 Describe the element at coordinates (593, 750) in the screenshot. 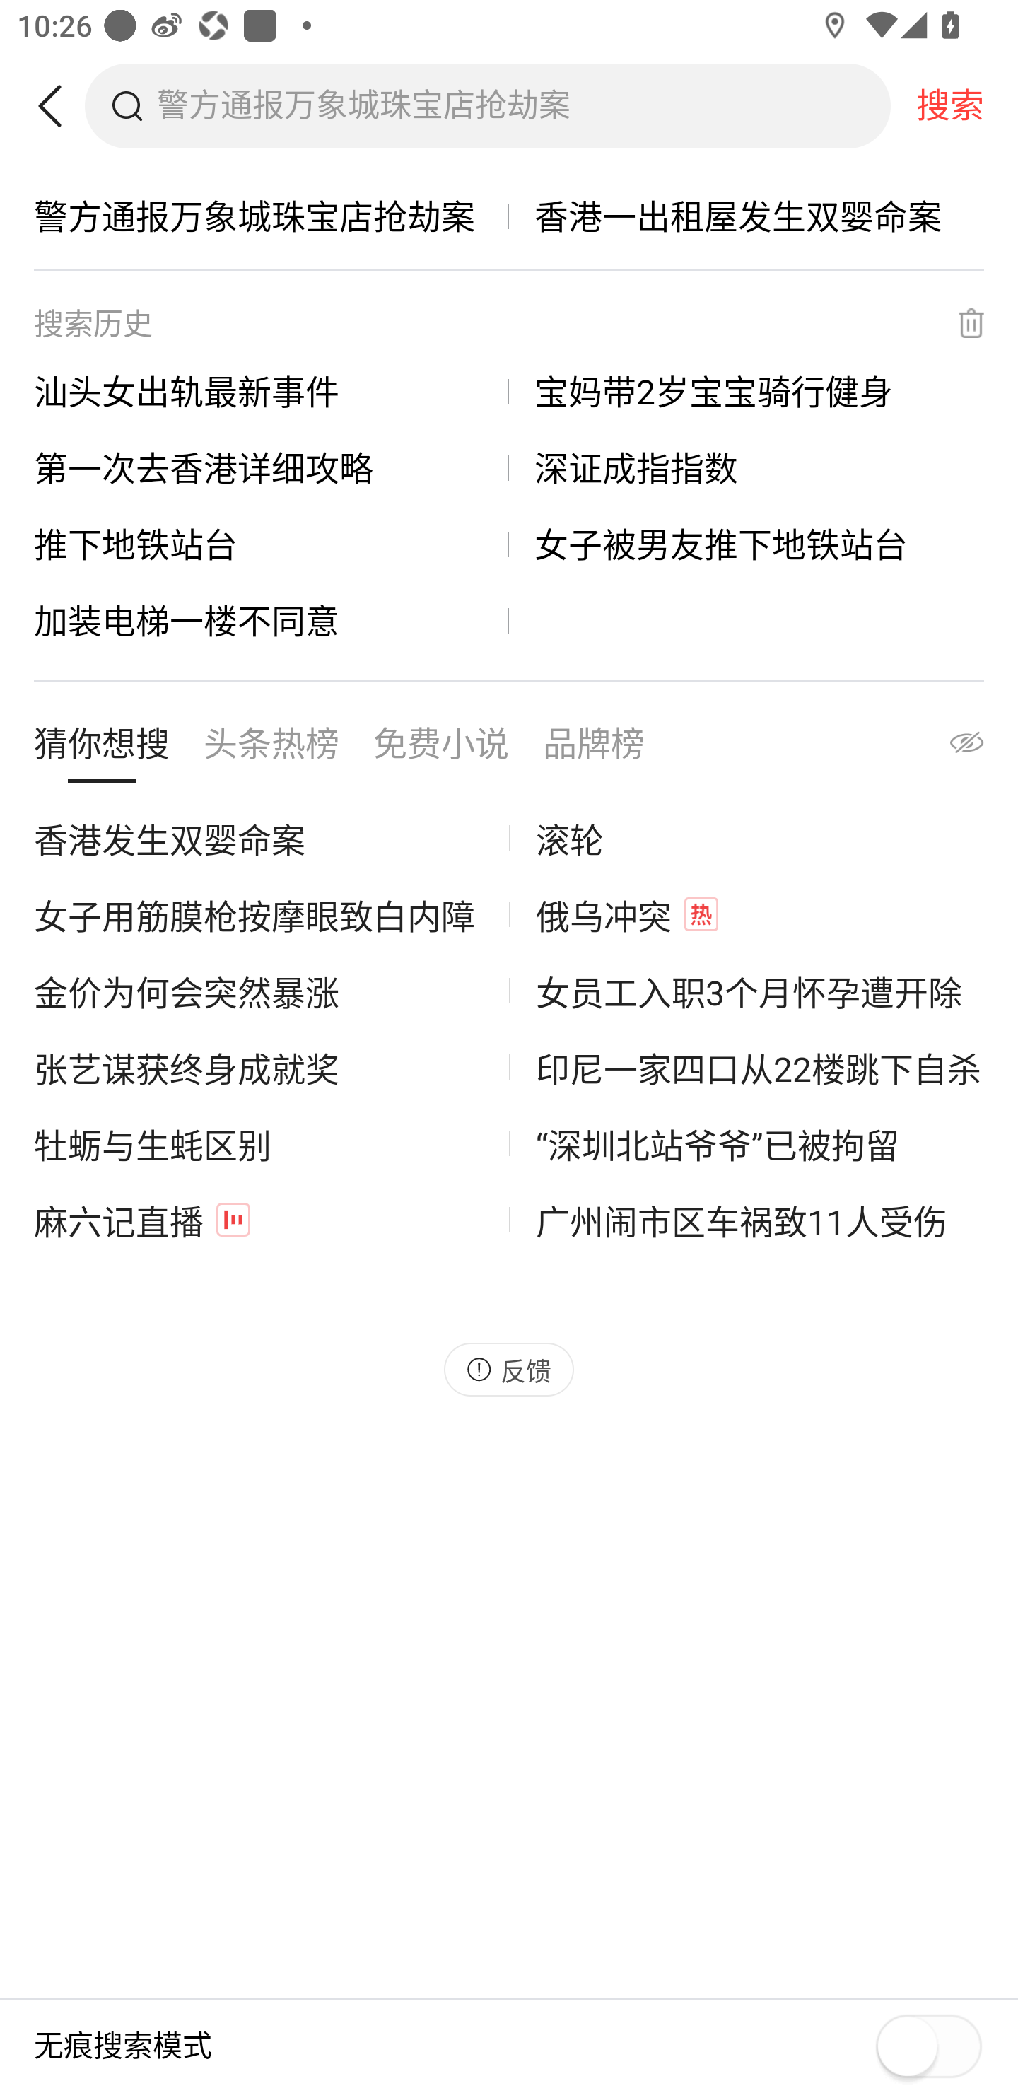

I see `品牌榜 按钮` at that location.